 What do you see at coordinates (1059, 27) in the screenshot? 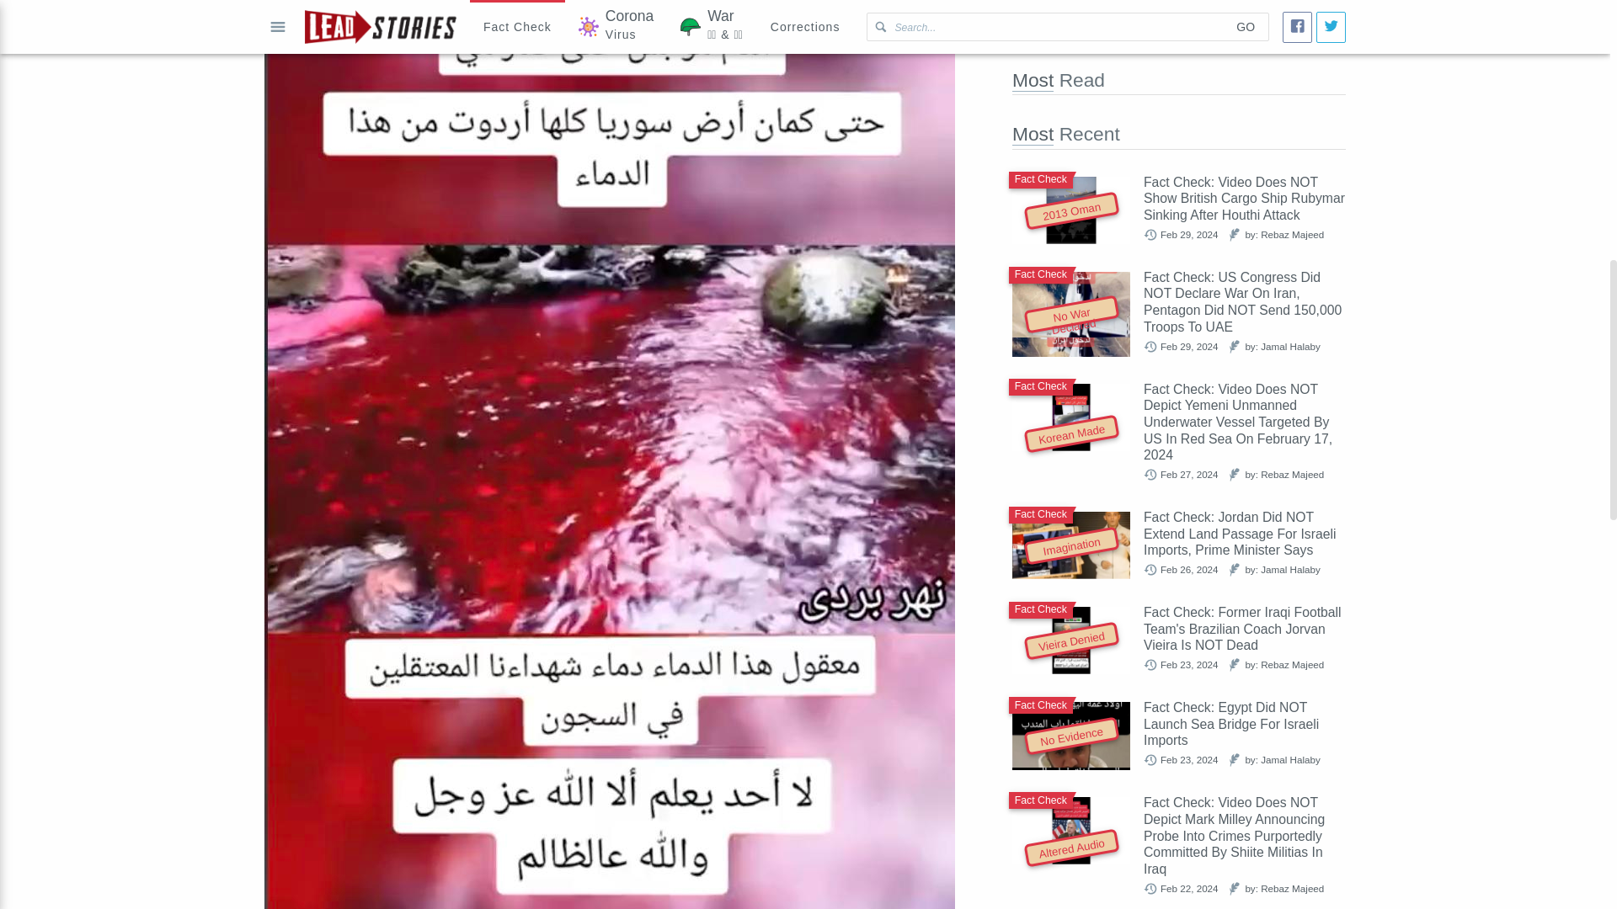
I see `Subscribe` at bounding box center [1059, 27].